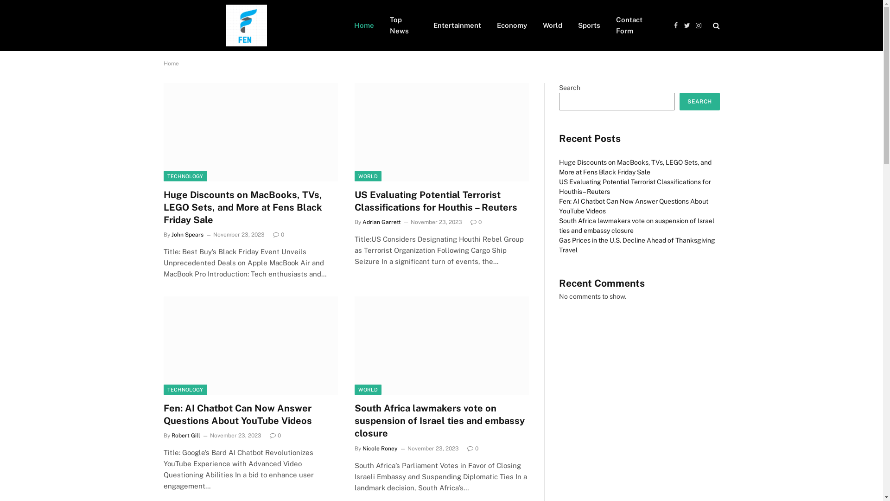 This screenshot has height=501, width=890. I want to click on Search, so click(716, 25).